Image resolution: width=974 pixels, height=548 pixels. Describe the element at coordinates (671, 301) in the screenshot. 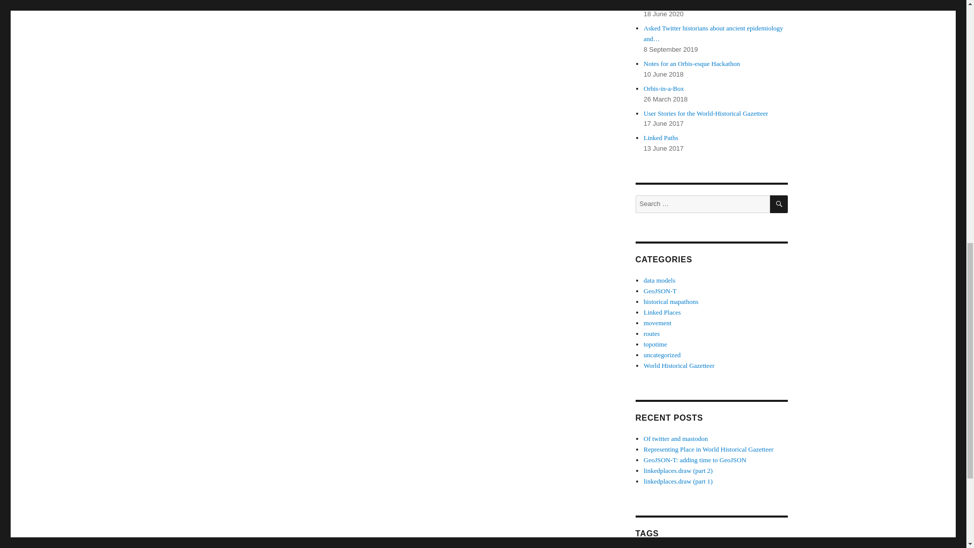

I see `historical mapathons` at that location.